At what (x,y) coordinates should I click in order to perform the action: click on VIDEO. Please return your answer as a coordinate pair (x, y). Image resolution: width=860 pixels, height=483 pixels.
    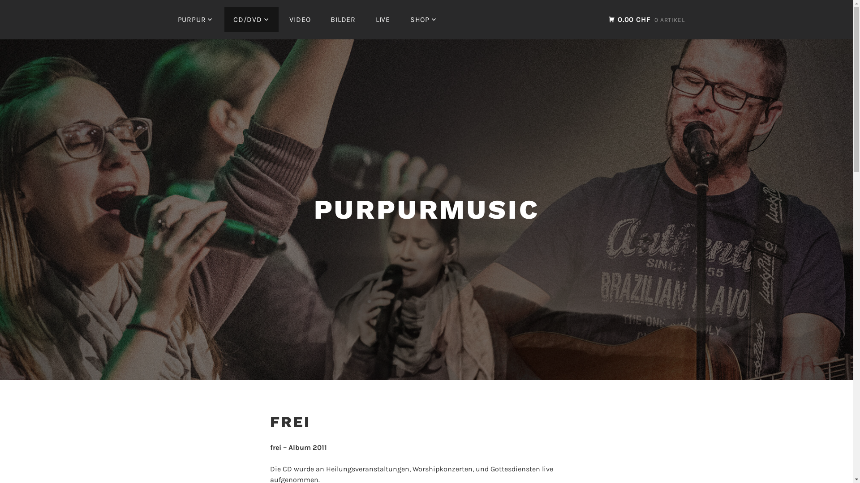
    Looking at the image, I should click on (300, 20).